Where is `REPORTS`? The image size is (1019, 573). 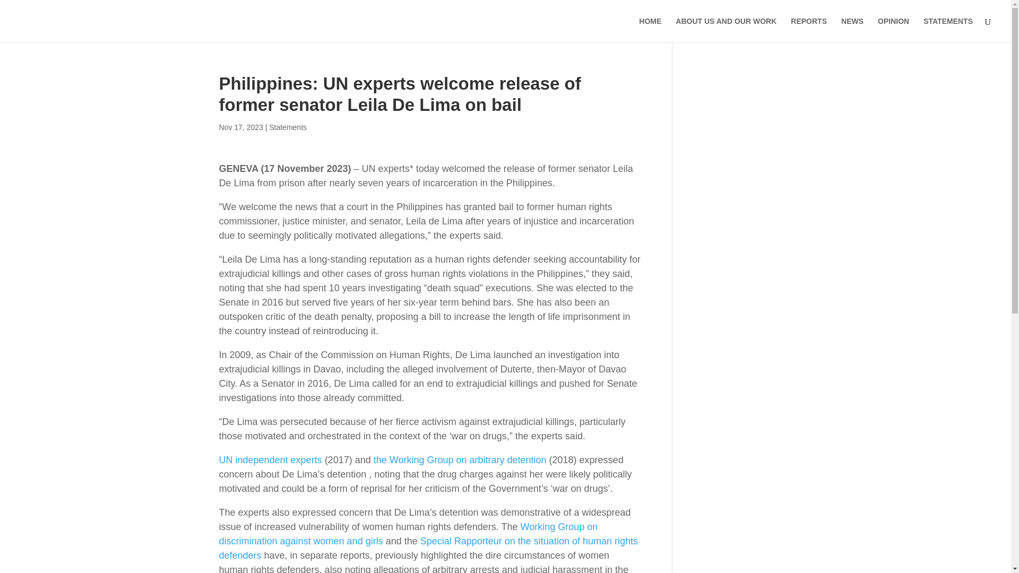
REPORTS is located at coordinates (808, 30).